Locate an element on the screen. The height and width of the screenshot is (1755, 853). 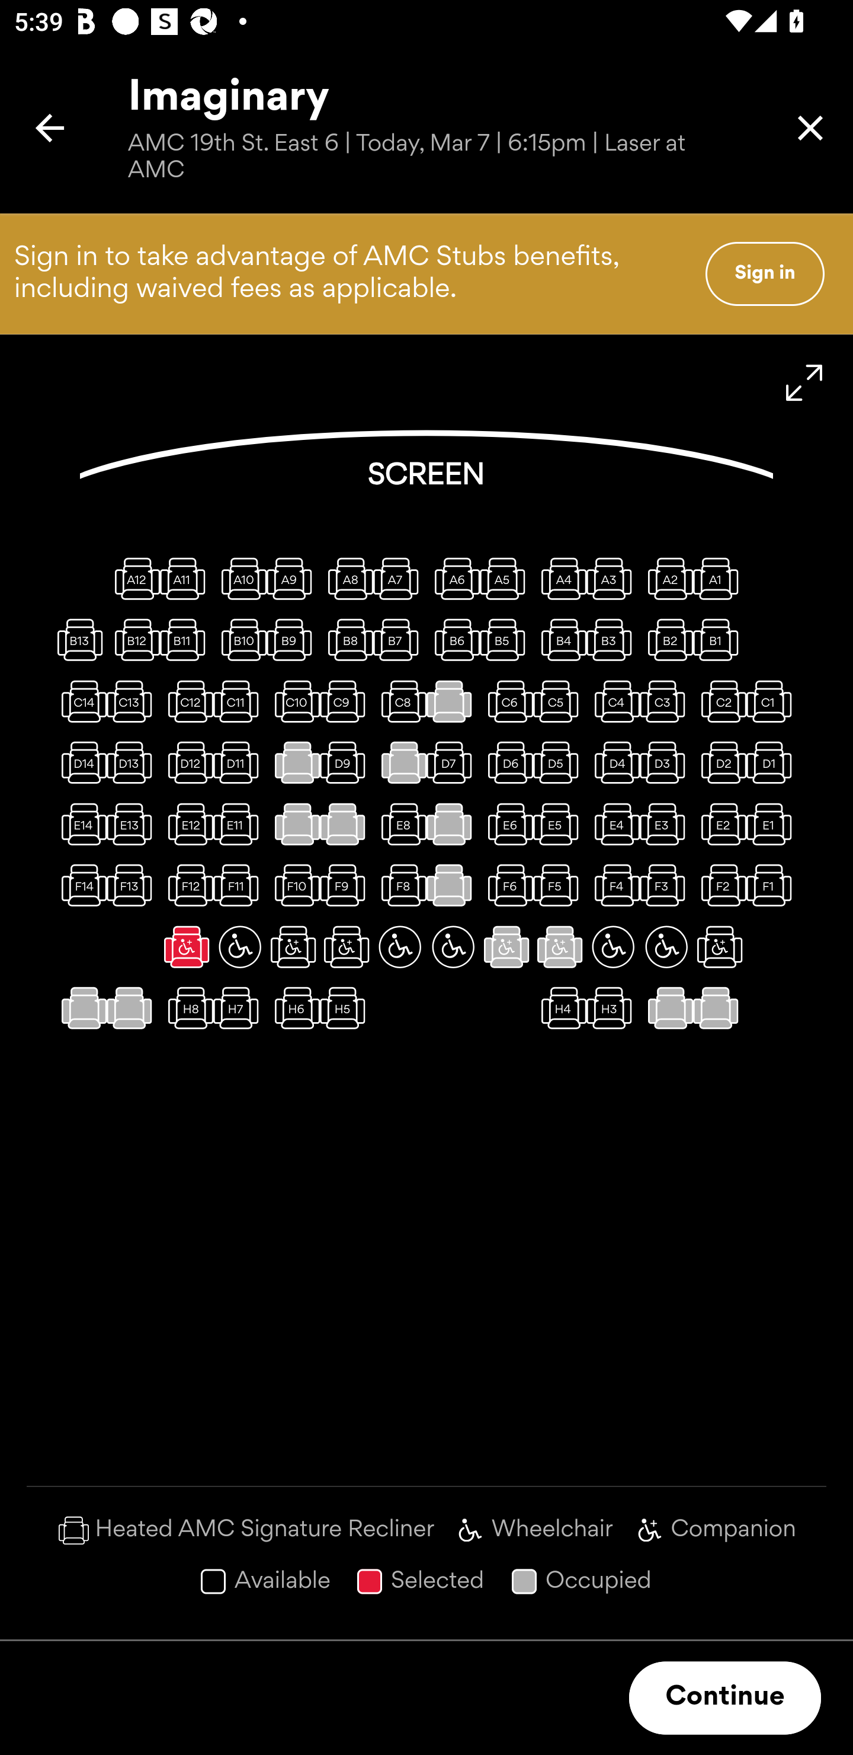
C10, Regular seat, available is located at coordinates (293, 701).